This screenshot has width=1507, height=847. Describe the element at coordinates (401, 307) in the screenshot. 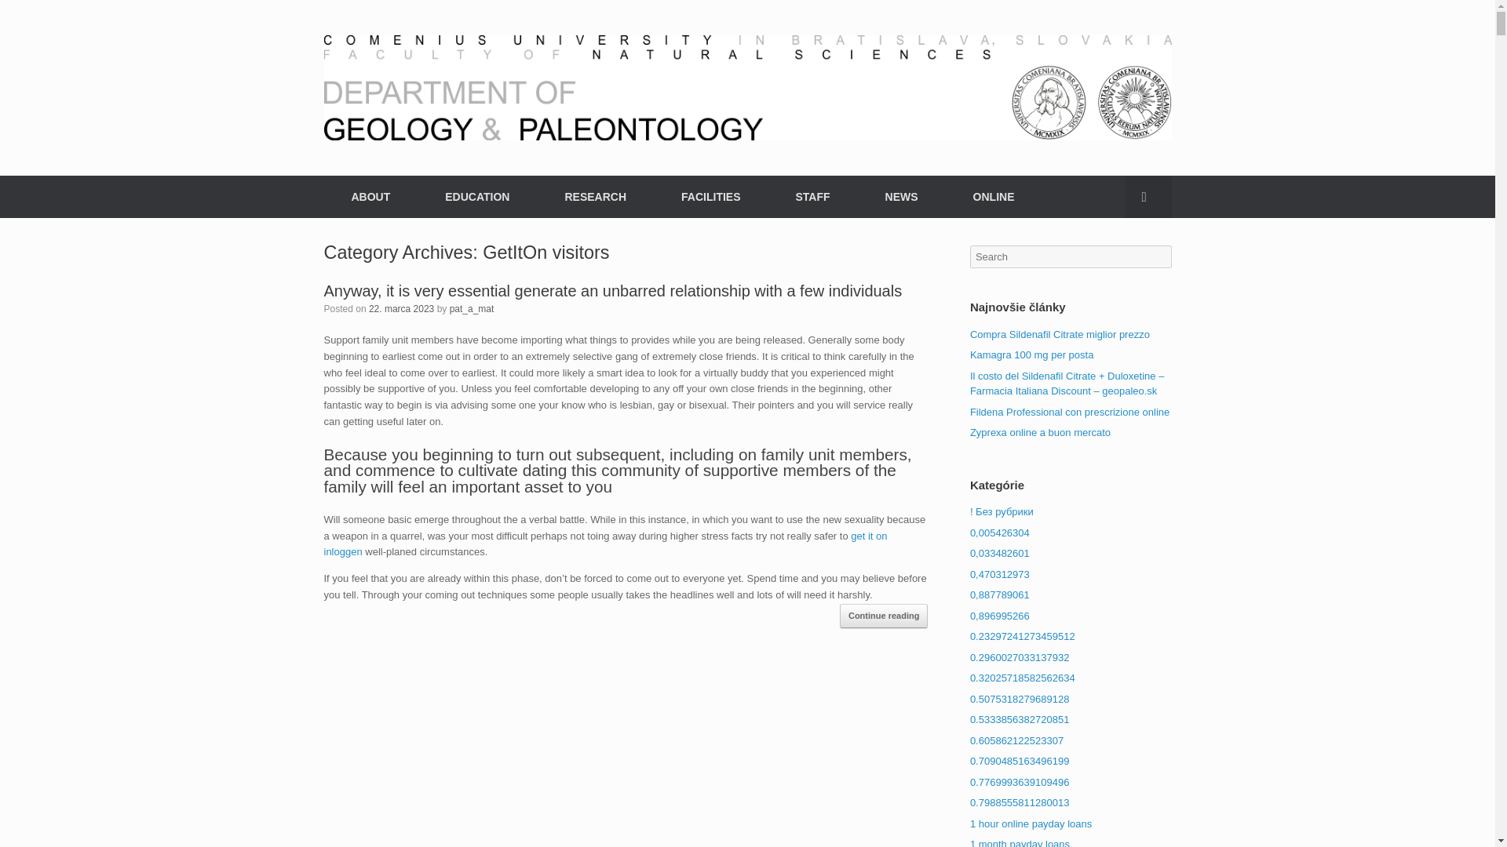

I see `19:47` at that location.